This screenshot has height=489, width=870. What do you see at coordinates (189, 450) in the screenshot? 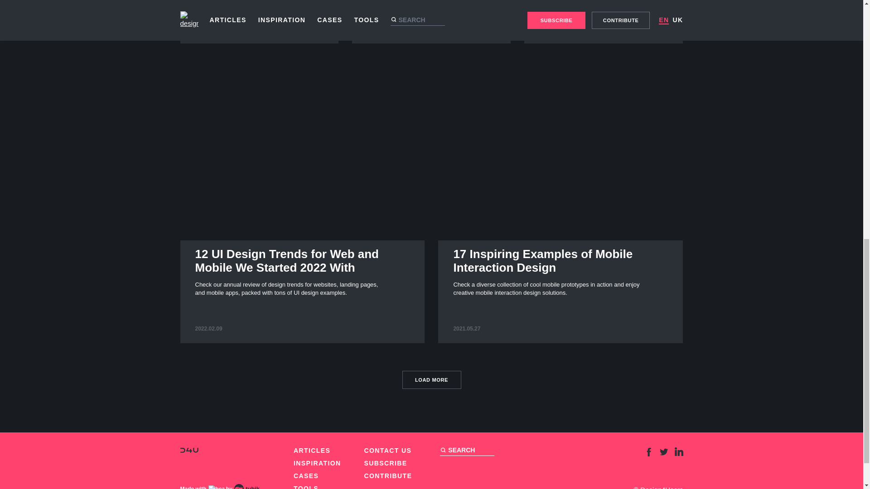
I see `CONTACT US` at bounding box center [189, 450].